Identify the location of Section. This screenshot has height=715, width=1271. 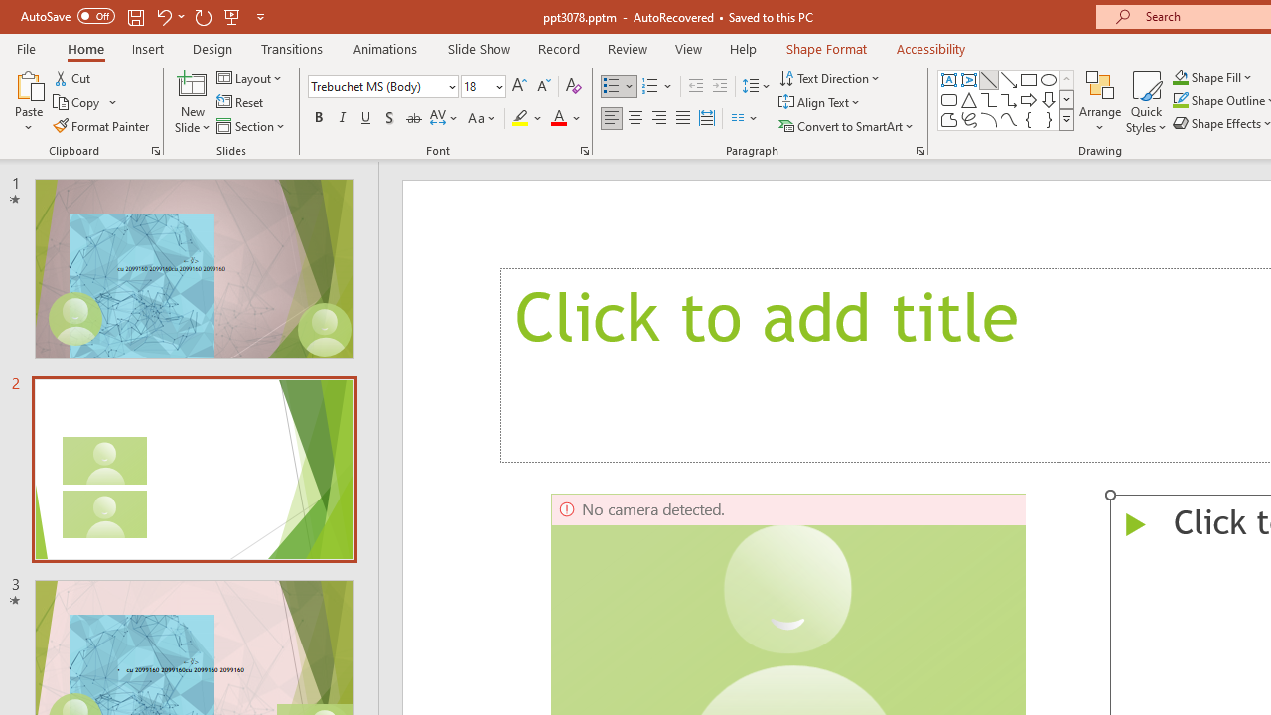
(252, 125).